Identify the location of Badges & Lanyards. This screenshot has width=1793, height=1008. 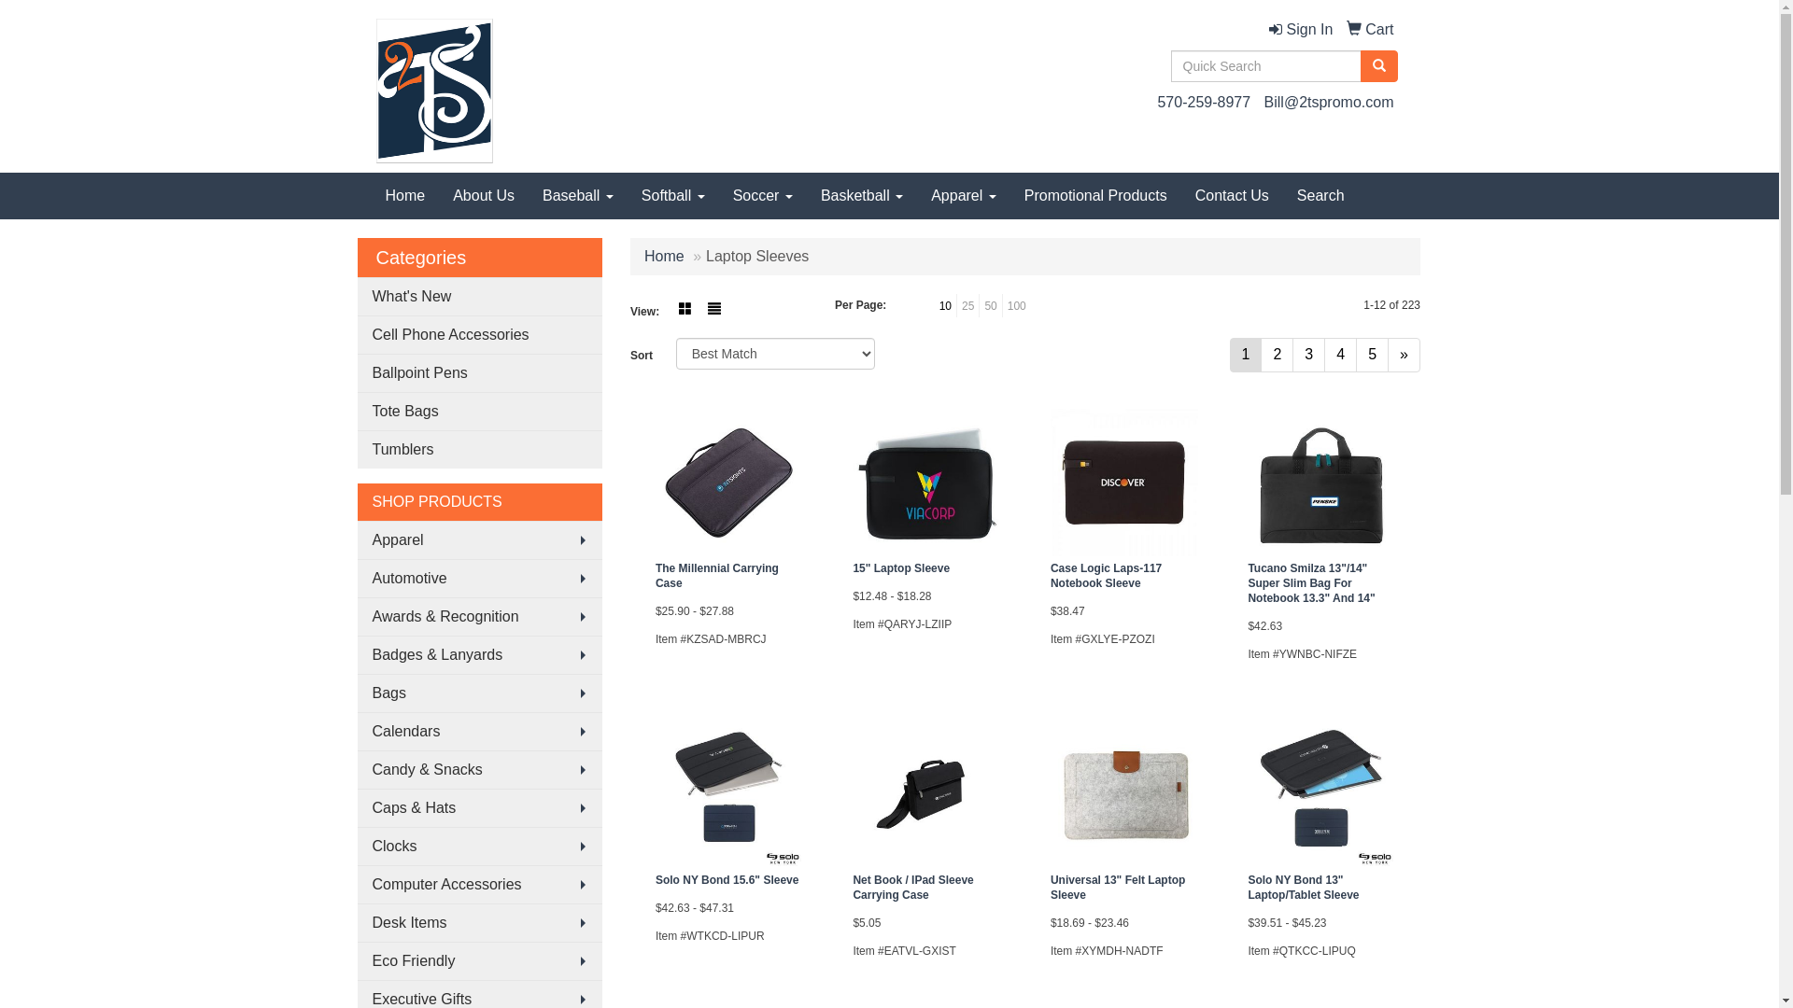
(480, 655).